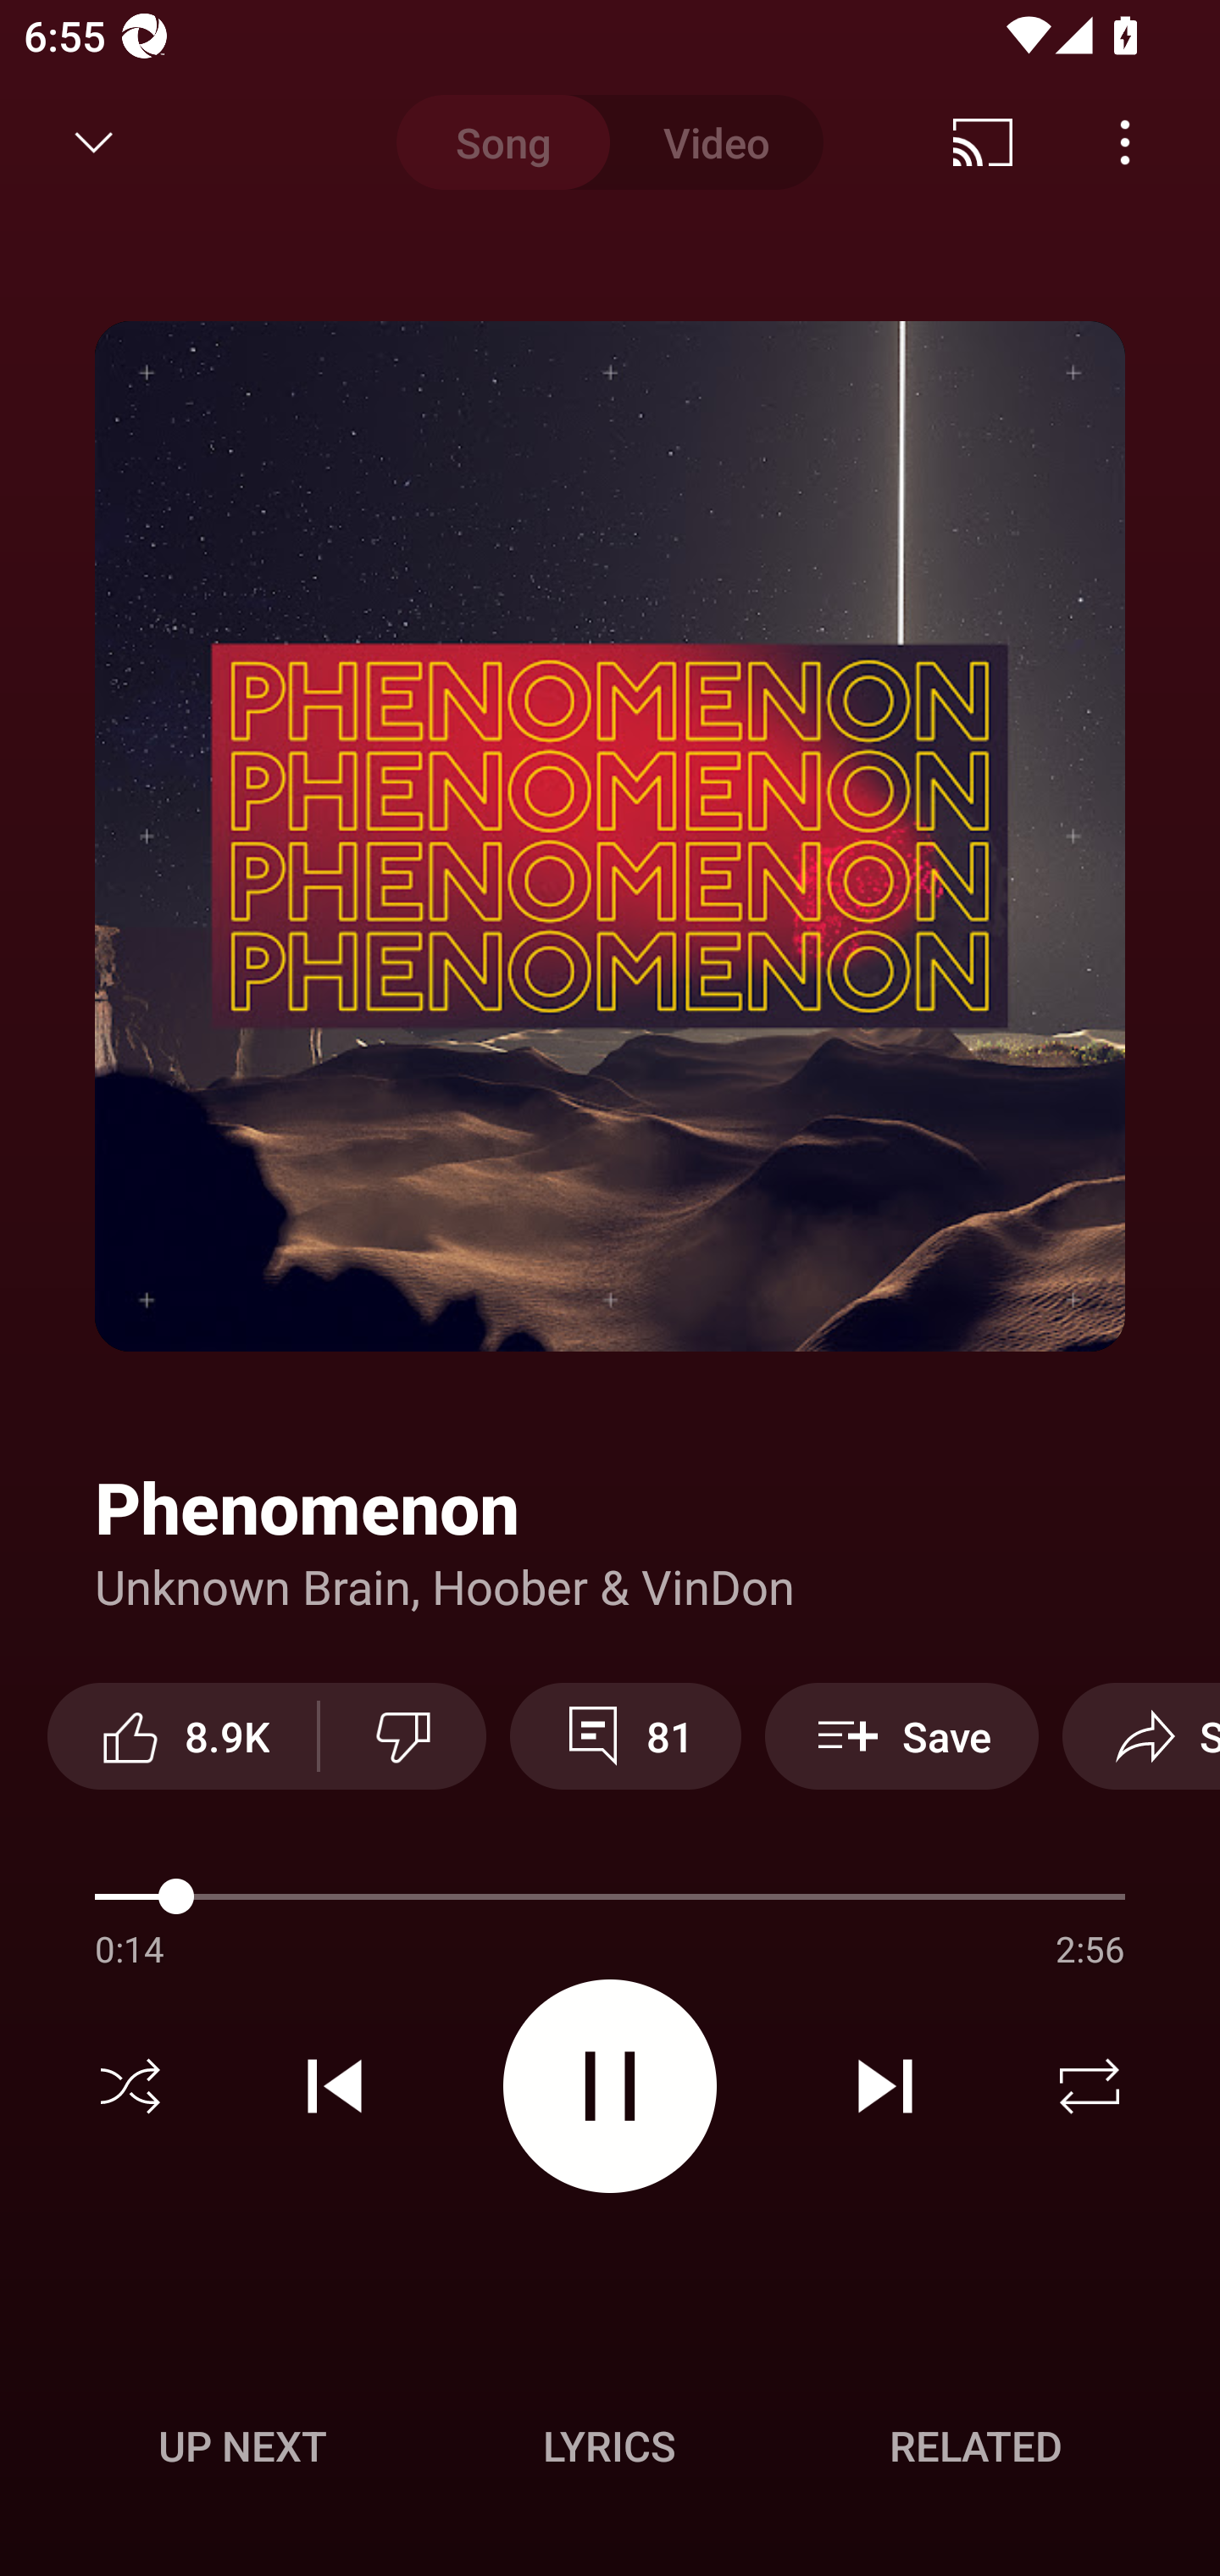 The image size is (1220, 2576). What do you see at coordinates (625, 1735) in the screenshot?
I see `81 View 81 comments` at bounding box center [625, 1735].